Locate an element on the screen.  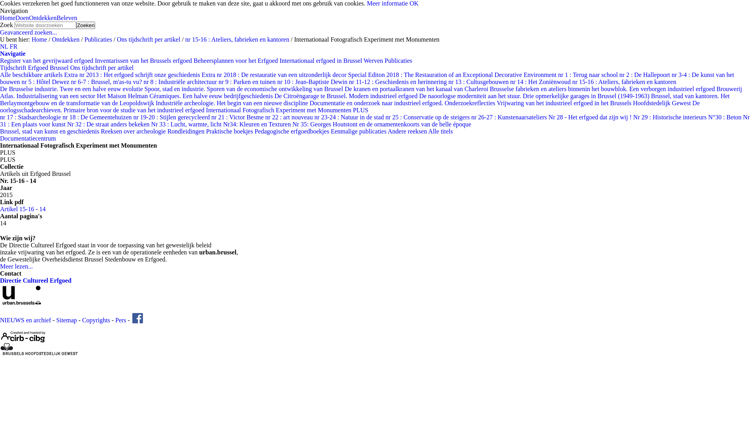
Sitemap is located at coordinates (66, 320).